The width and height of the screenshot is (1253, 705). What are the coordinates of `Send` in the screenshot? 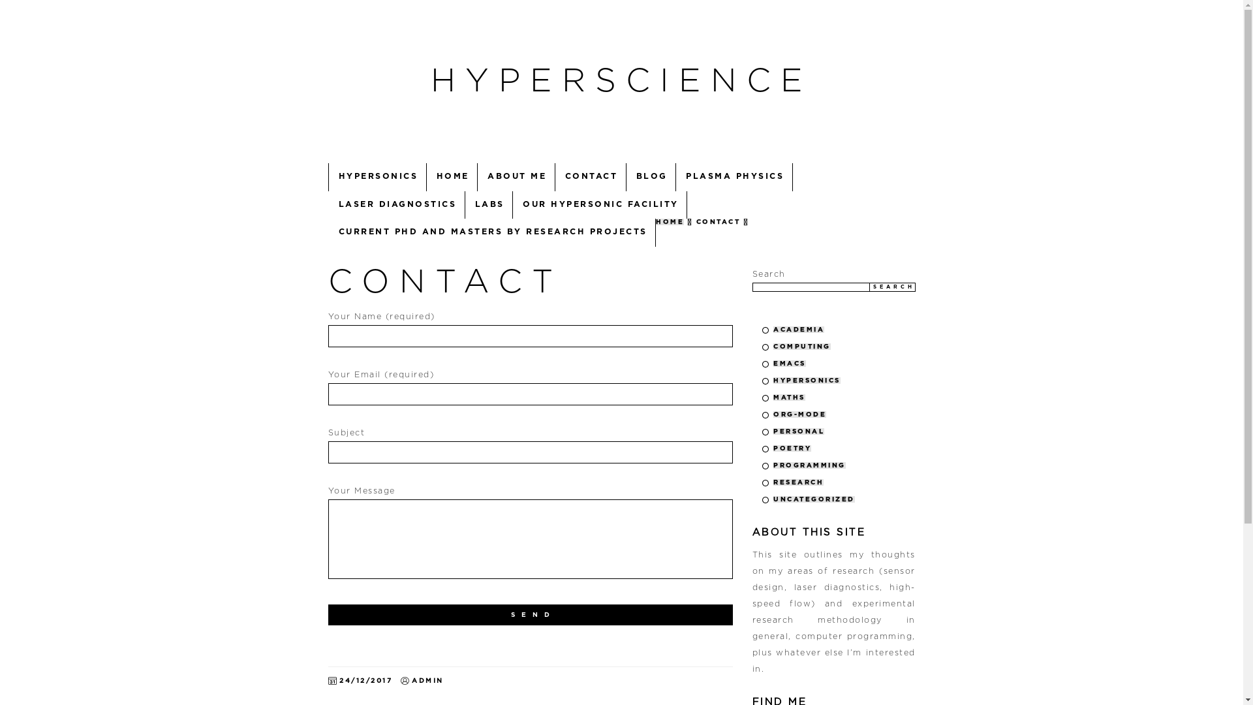 It's located at (530, 615).